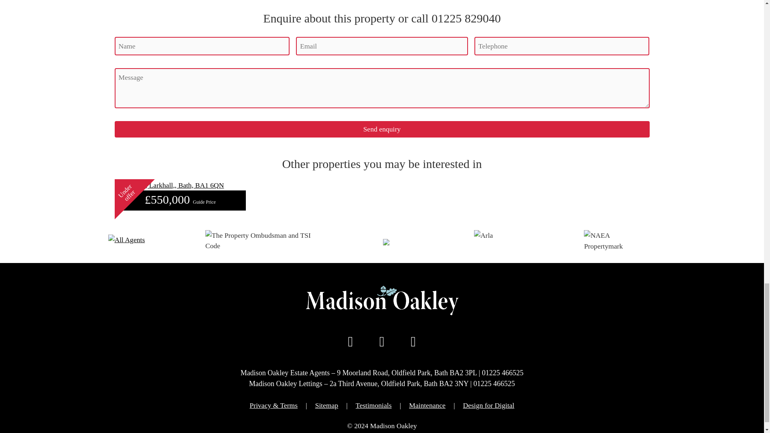 The image size is (770, 433). What do you see at coordinates (326, 405) in the screenshot?
I see `Sitemap` at bounding box center [326, 405].